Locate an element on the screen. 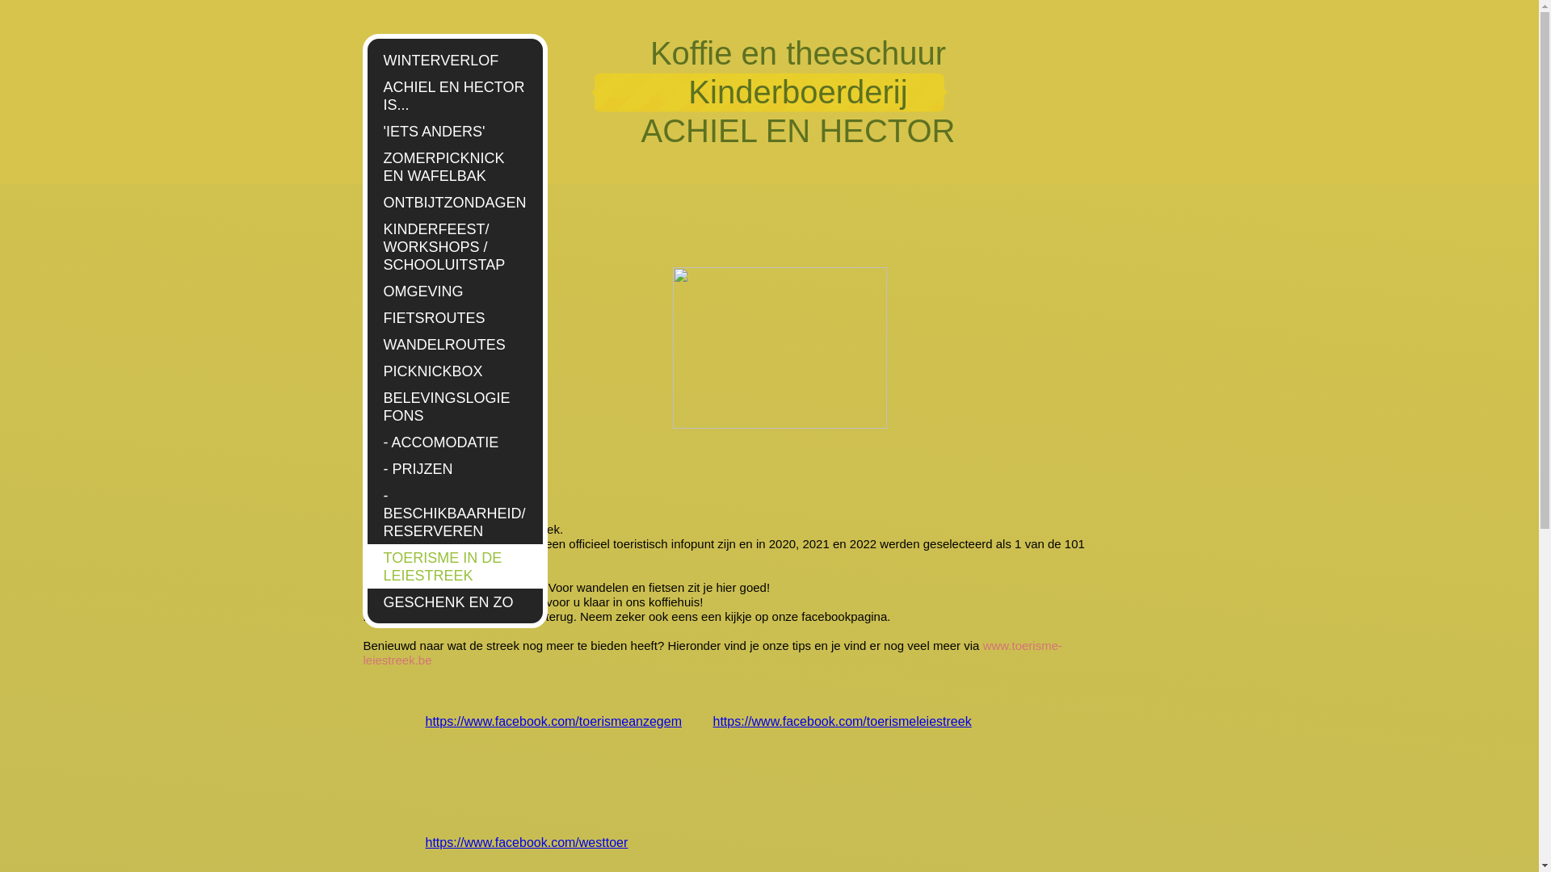  ONTBIJTZONDAGEN is located at coordinates (454, 202).